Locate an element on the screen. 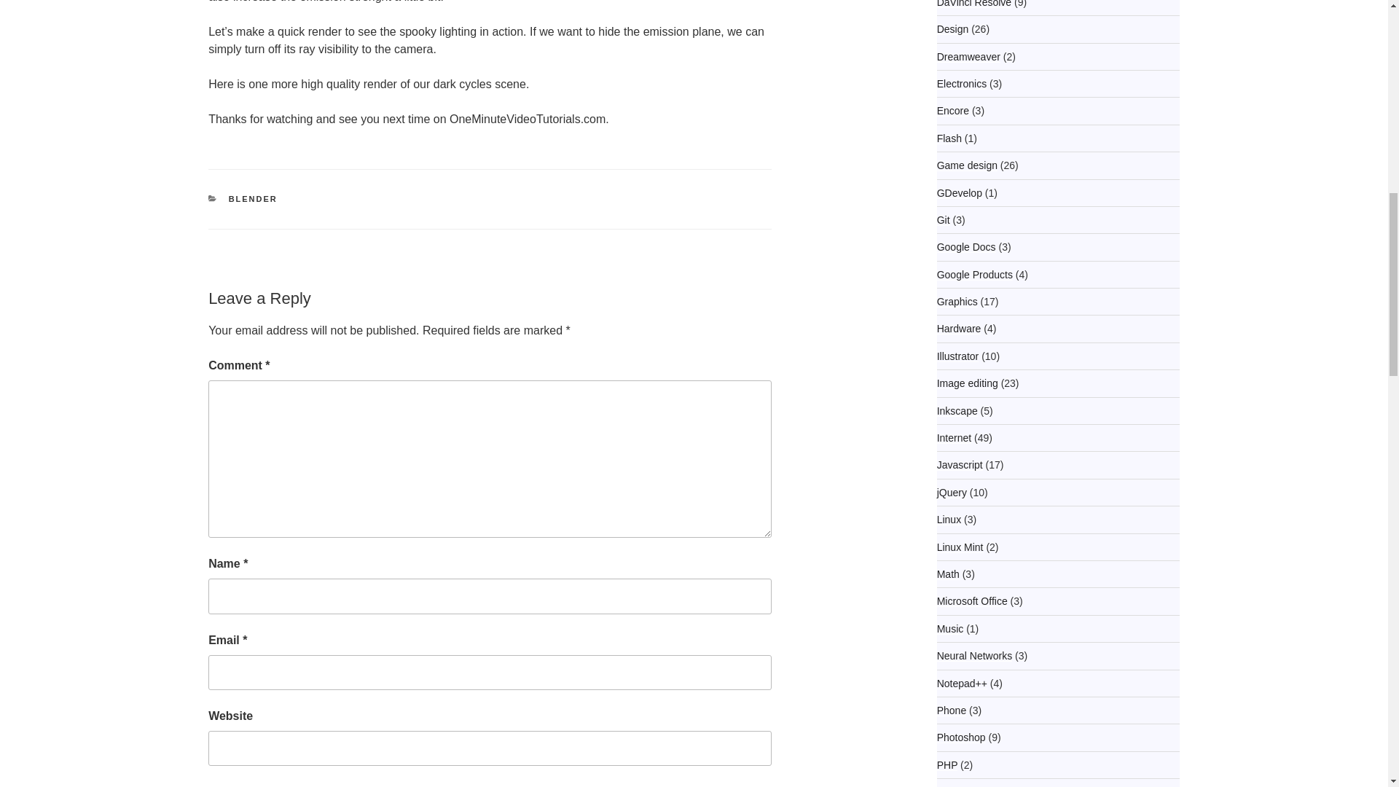  DaVinci Resolve is located at coordinates (974, 4).